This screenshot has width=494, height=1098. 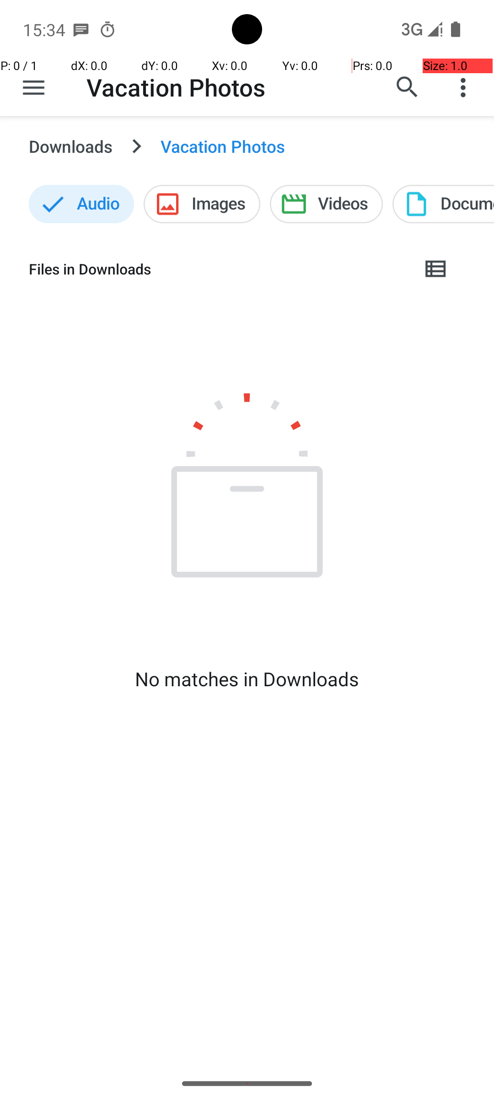 I want to click on Vacation Photos, so click(x=176, y=87).